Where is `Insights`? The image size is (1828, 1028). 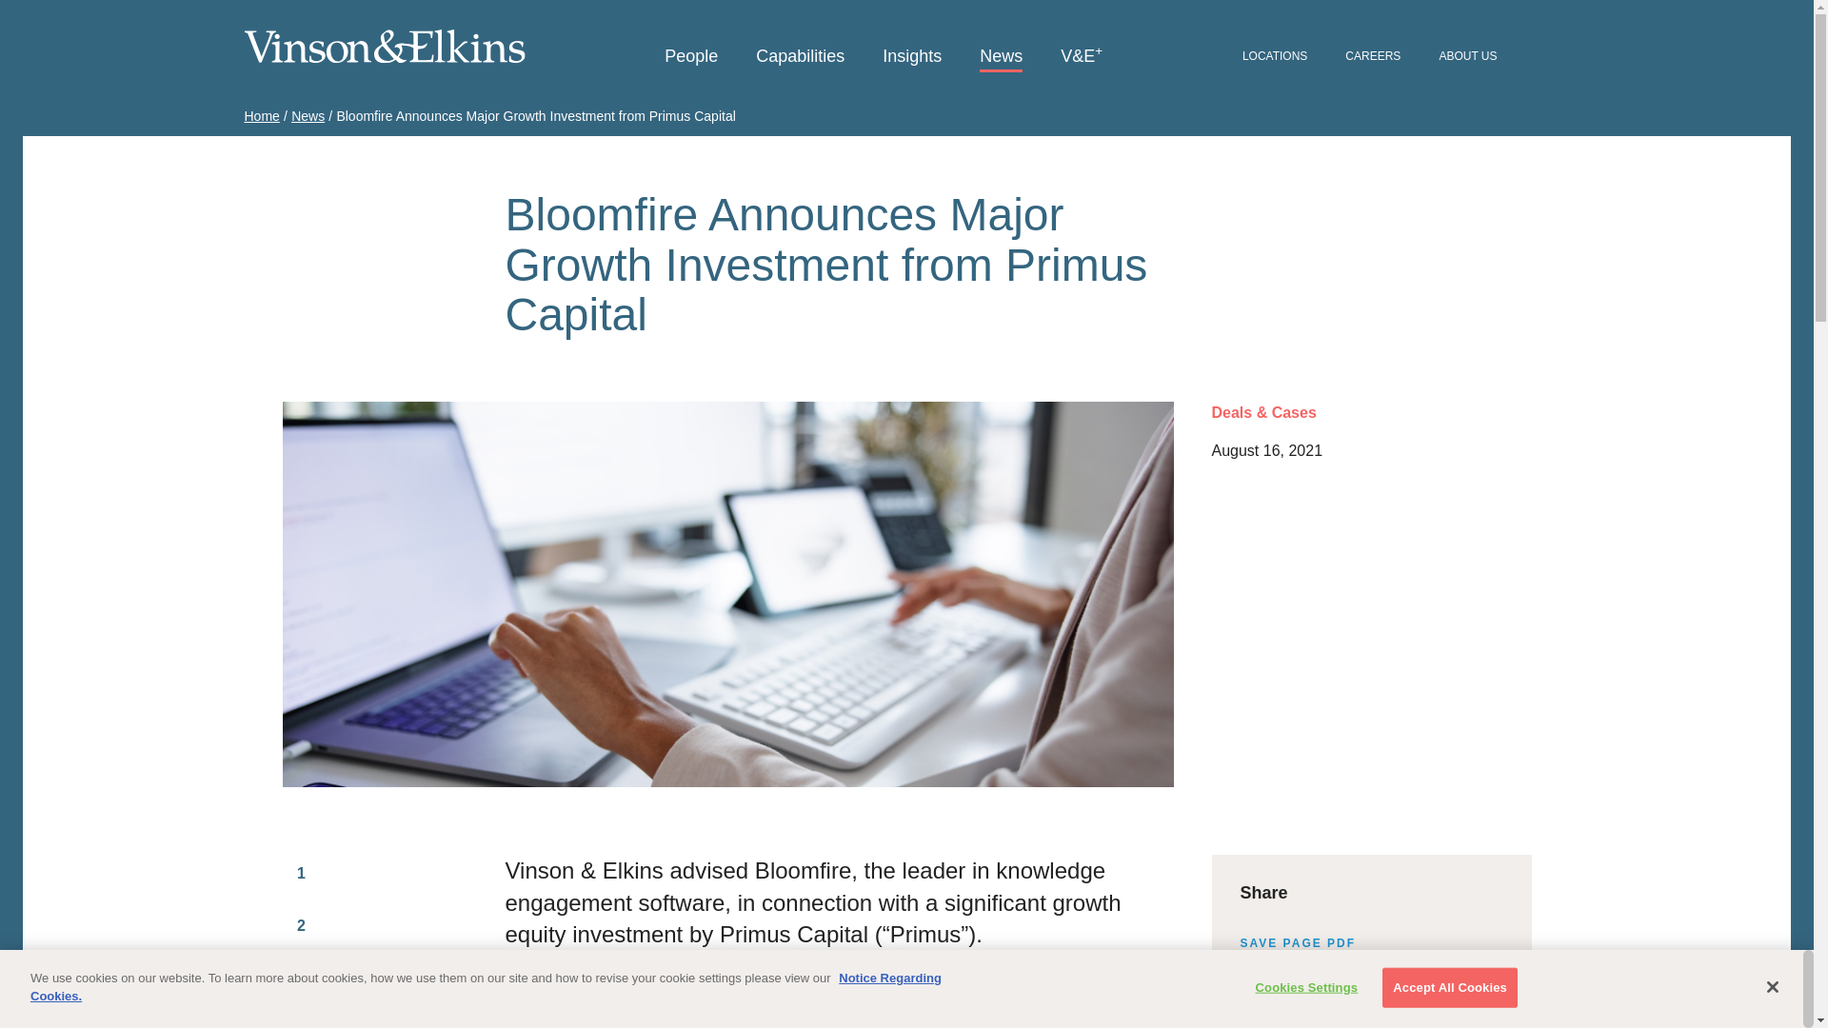 Insights is located at coordinates (912, 57).